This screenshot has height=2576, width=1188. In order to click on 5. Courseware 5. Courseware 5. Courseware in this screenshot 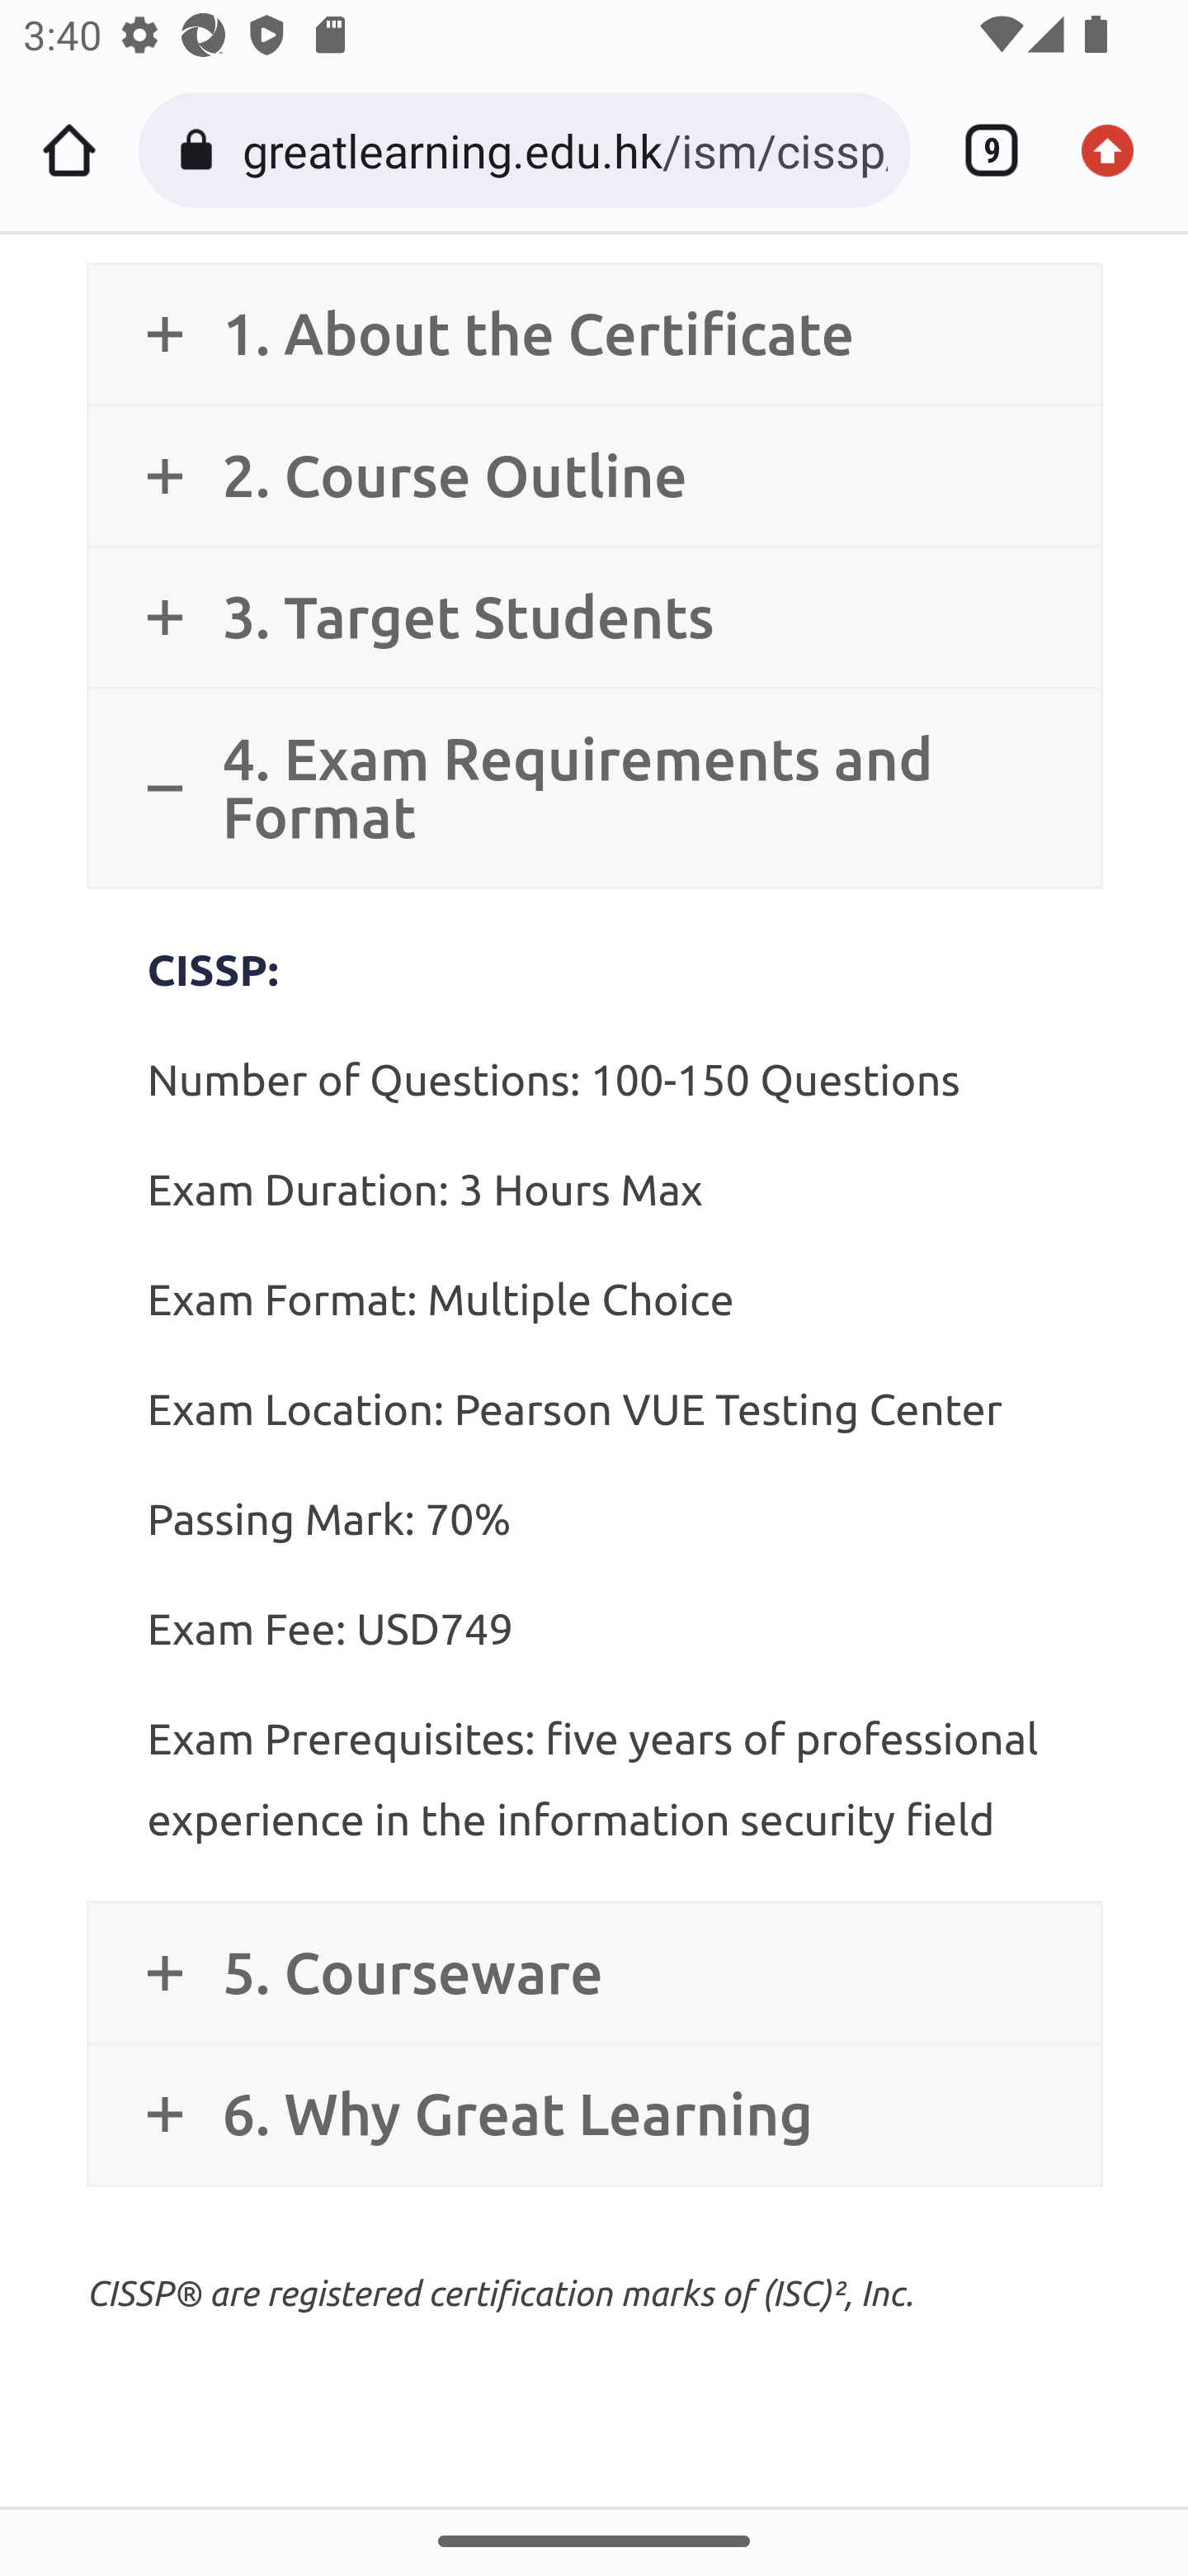, I will do `click(594, 1972)`.